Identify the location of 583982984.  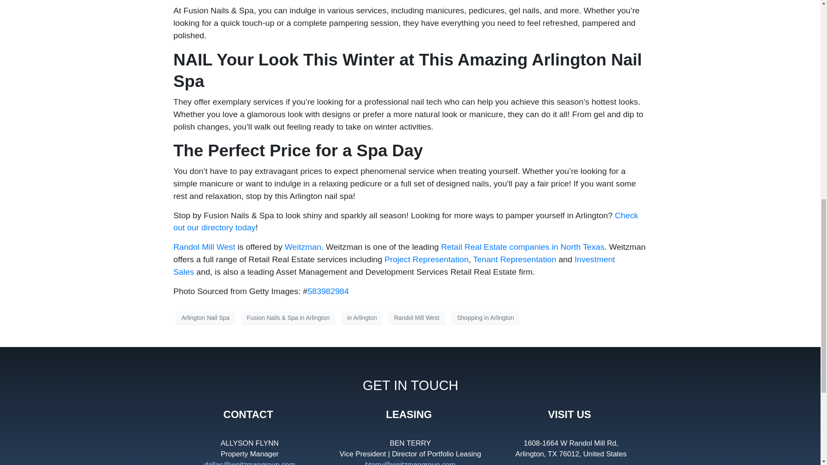
(328, 291).